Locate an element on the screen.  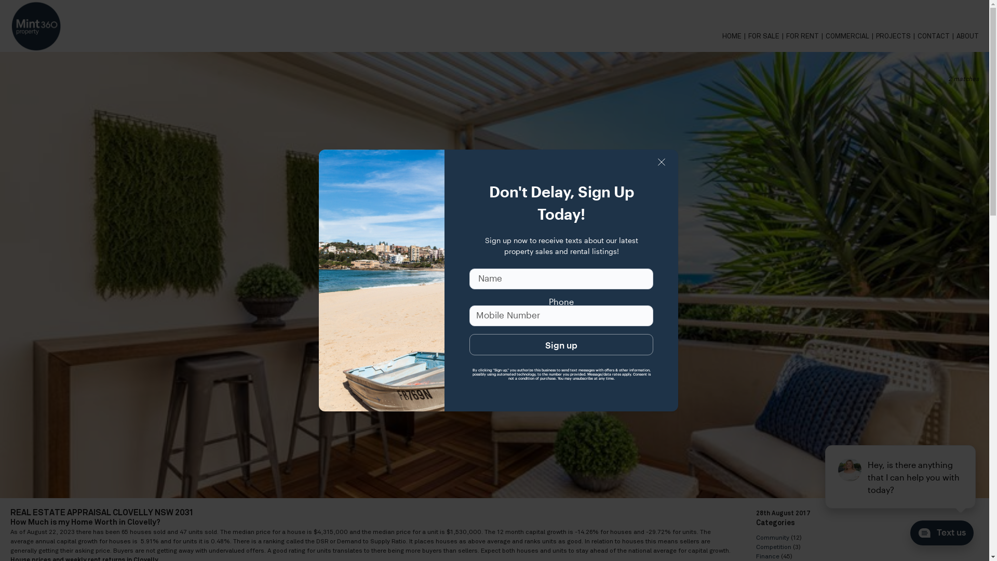
COMMERCIAL is located at coordinates (851, 36).